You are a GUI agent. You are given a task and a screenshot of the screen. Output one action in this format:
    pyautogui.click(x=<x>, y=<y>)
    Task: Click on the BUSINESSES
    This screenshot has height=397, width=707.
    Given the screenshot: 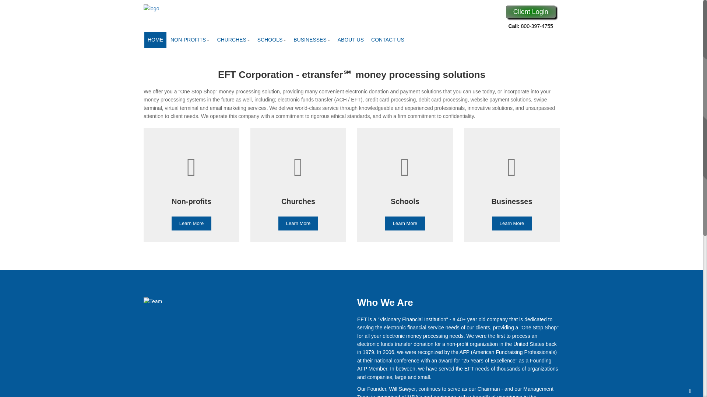 What is the action you would take?
    pyautogui.click(x=312, y=40)
    